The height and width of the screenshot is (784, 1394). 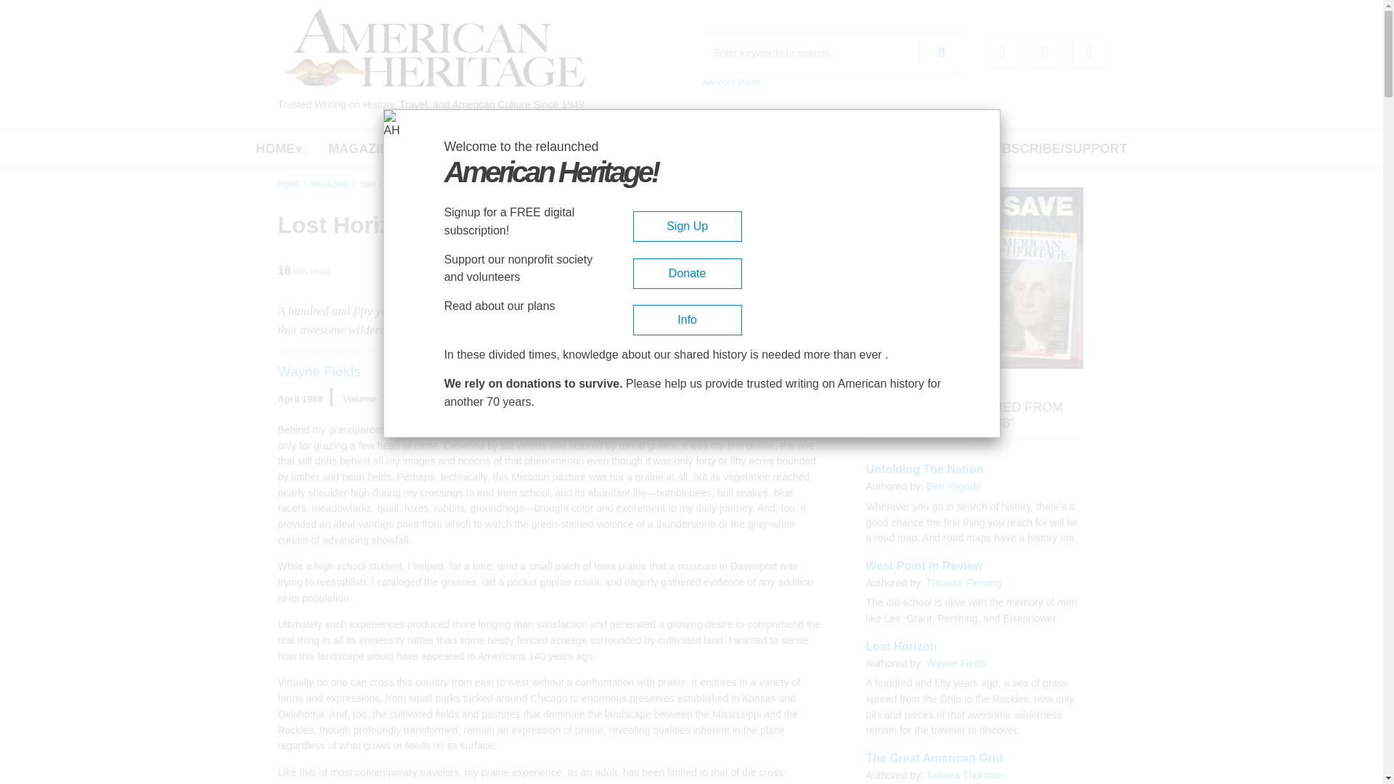 I want to click on Facebook, so click(x=1001, y=52).